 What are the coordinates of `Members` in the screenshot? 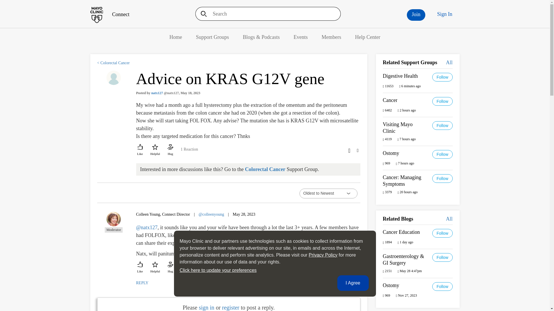 It's located at (331, 37).